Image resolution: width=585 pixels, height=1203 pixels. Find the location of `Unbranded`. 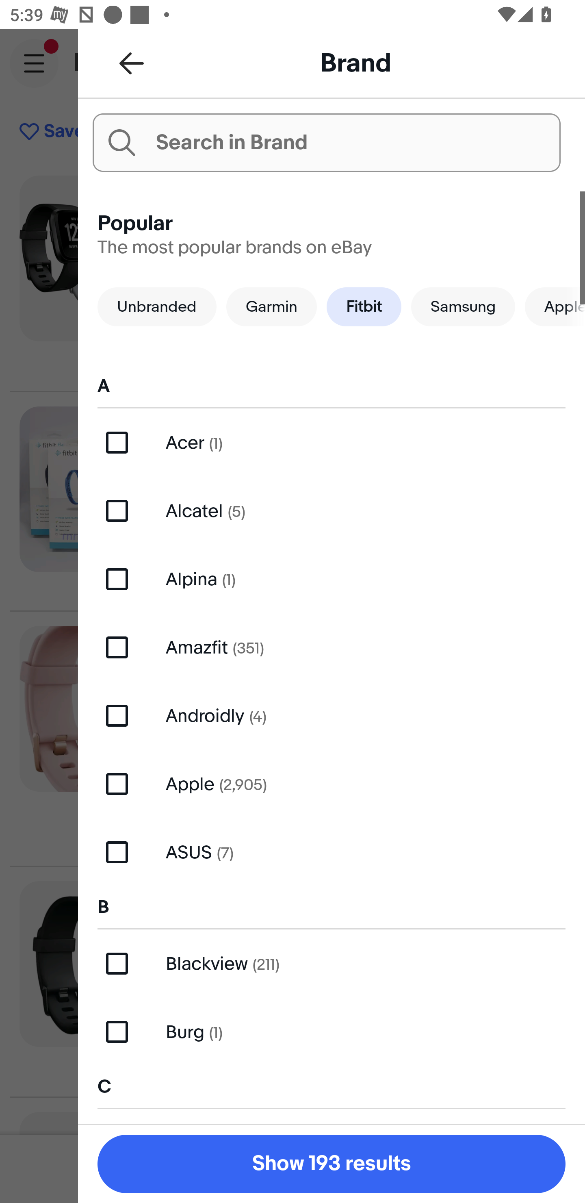

Unbranded is located at coordinates (157, 306).